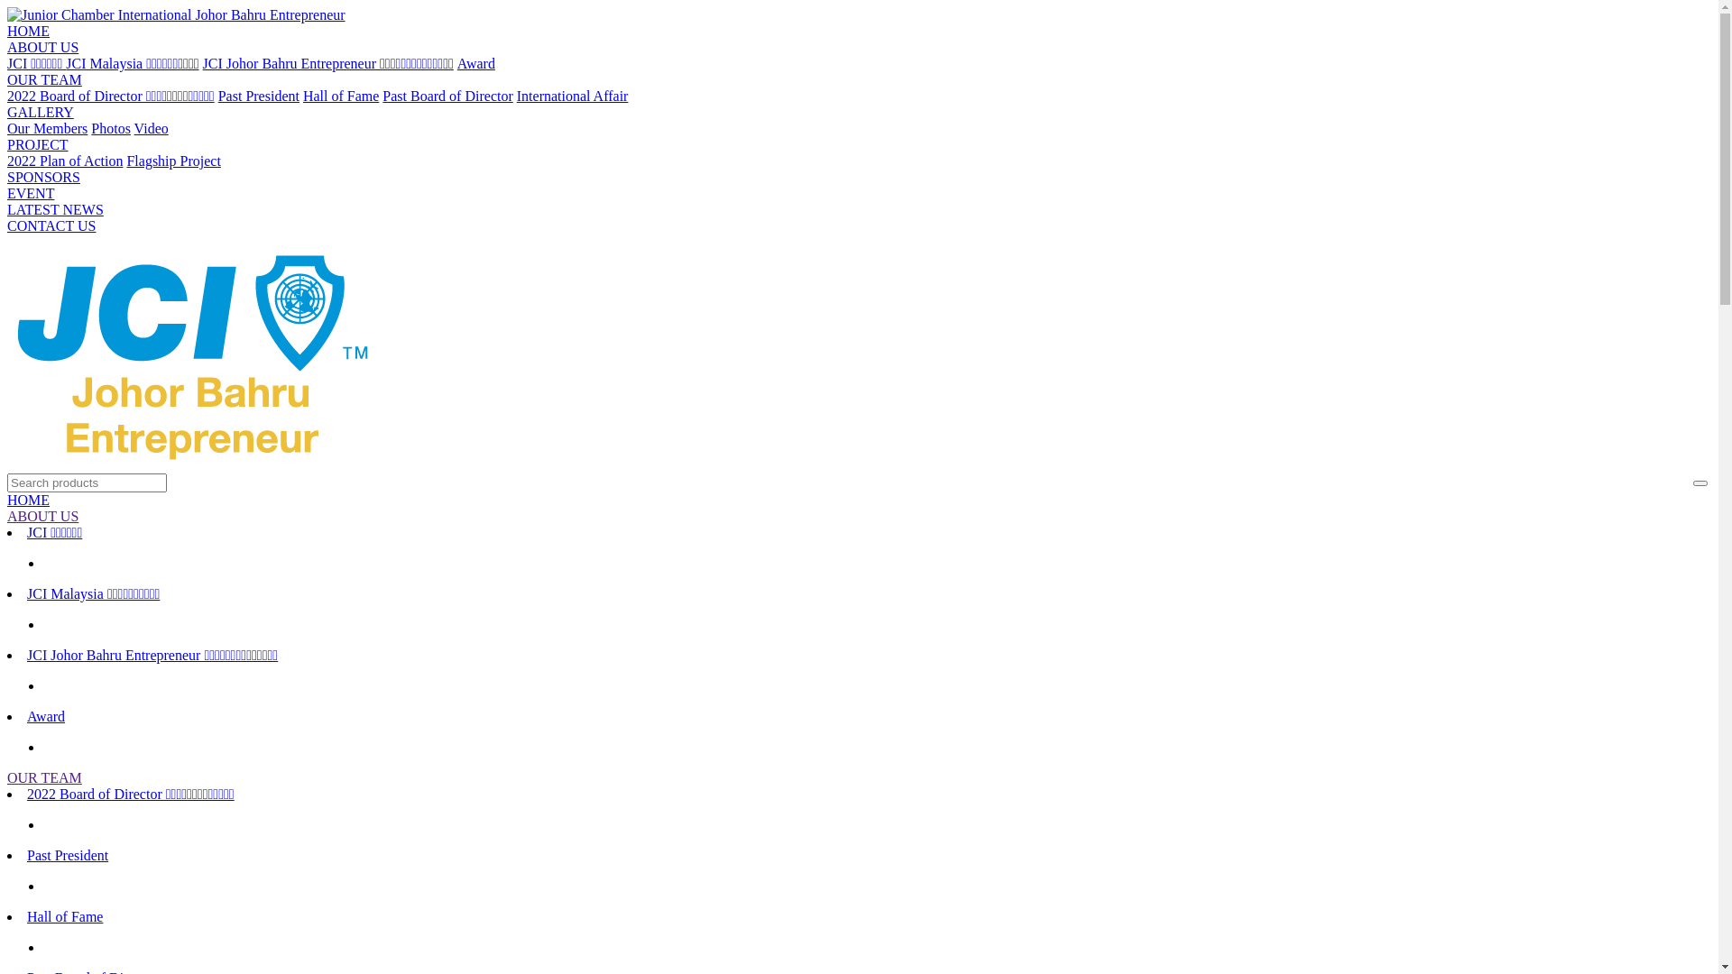 This screenshot has width=1732, height=974. What do you see at coordinates (573, 96) in the screenshot?
I see `International Affair` at bounding box center [573, 96].